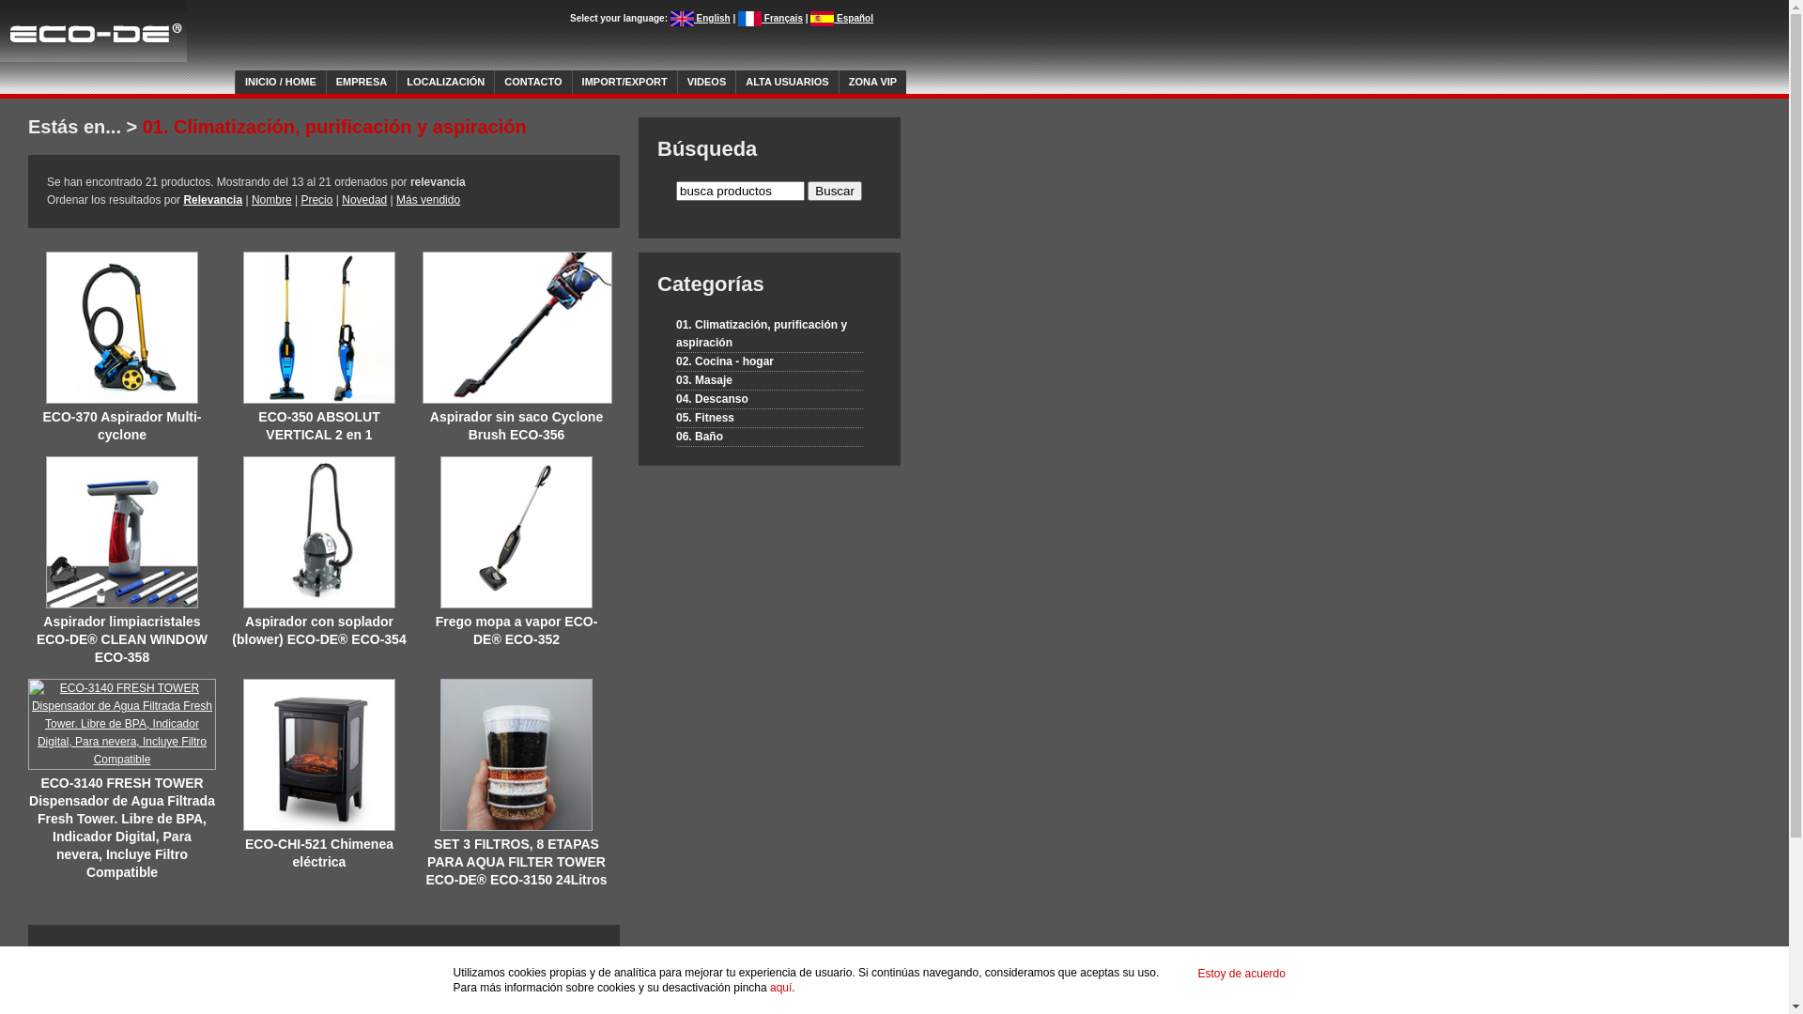  Describe the element at coordinates (787, 83) in the screenshot. I see `ALTA USUARIOS` at that location.